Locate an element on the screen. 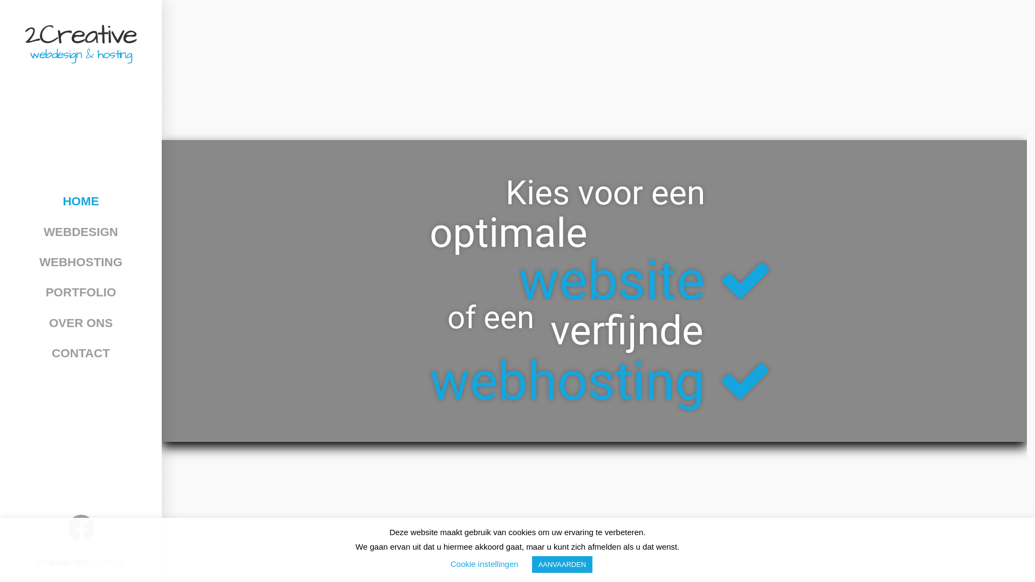 The image size is (1035, 582). Cookie instellingen is located at coordinates (485, 564).